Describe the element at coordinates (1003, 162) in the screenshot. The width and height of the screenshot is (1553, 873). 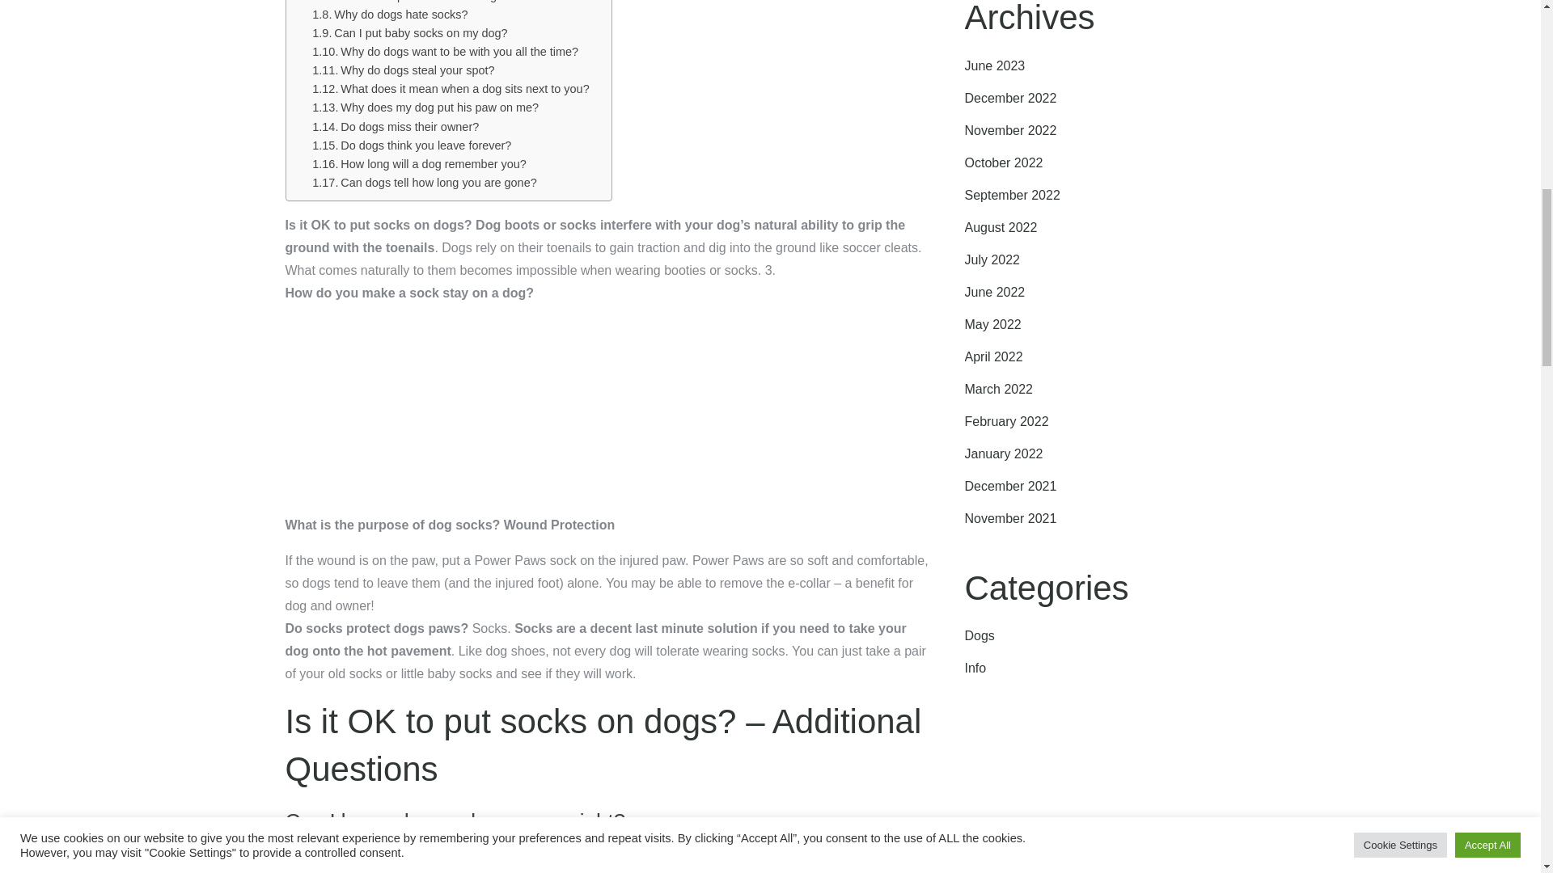
I see `October 2022` at that location.